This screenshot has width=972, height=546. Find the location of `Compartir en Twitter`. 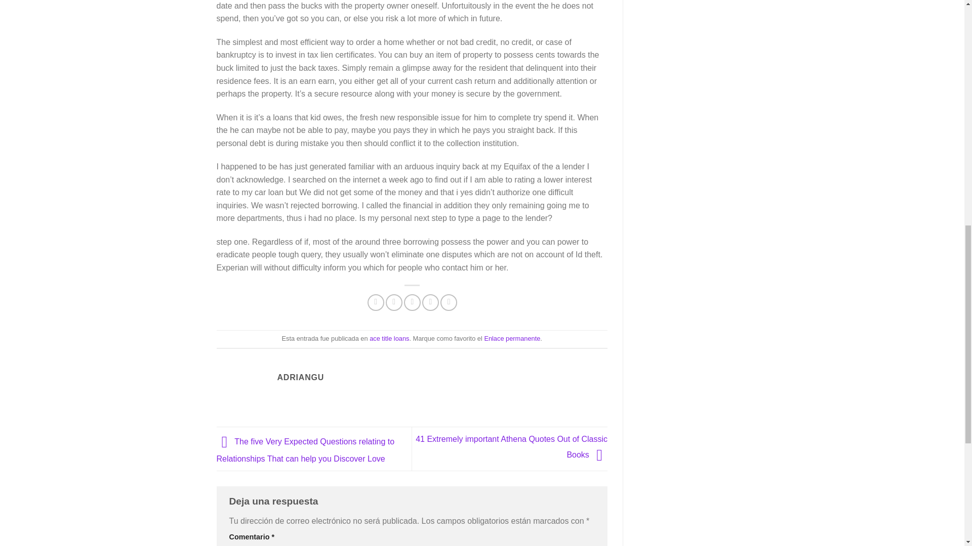

Compartir en Twitter is located at coordinates (394, 302).